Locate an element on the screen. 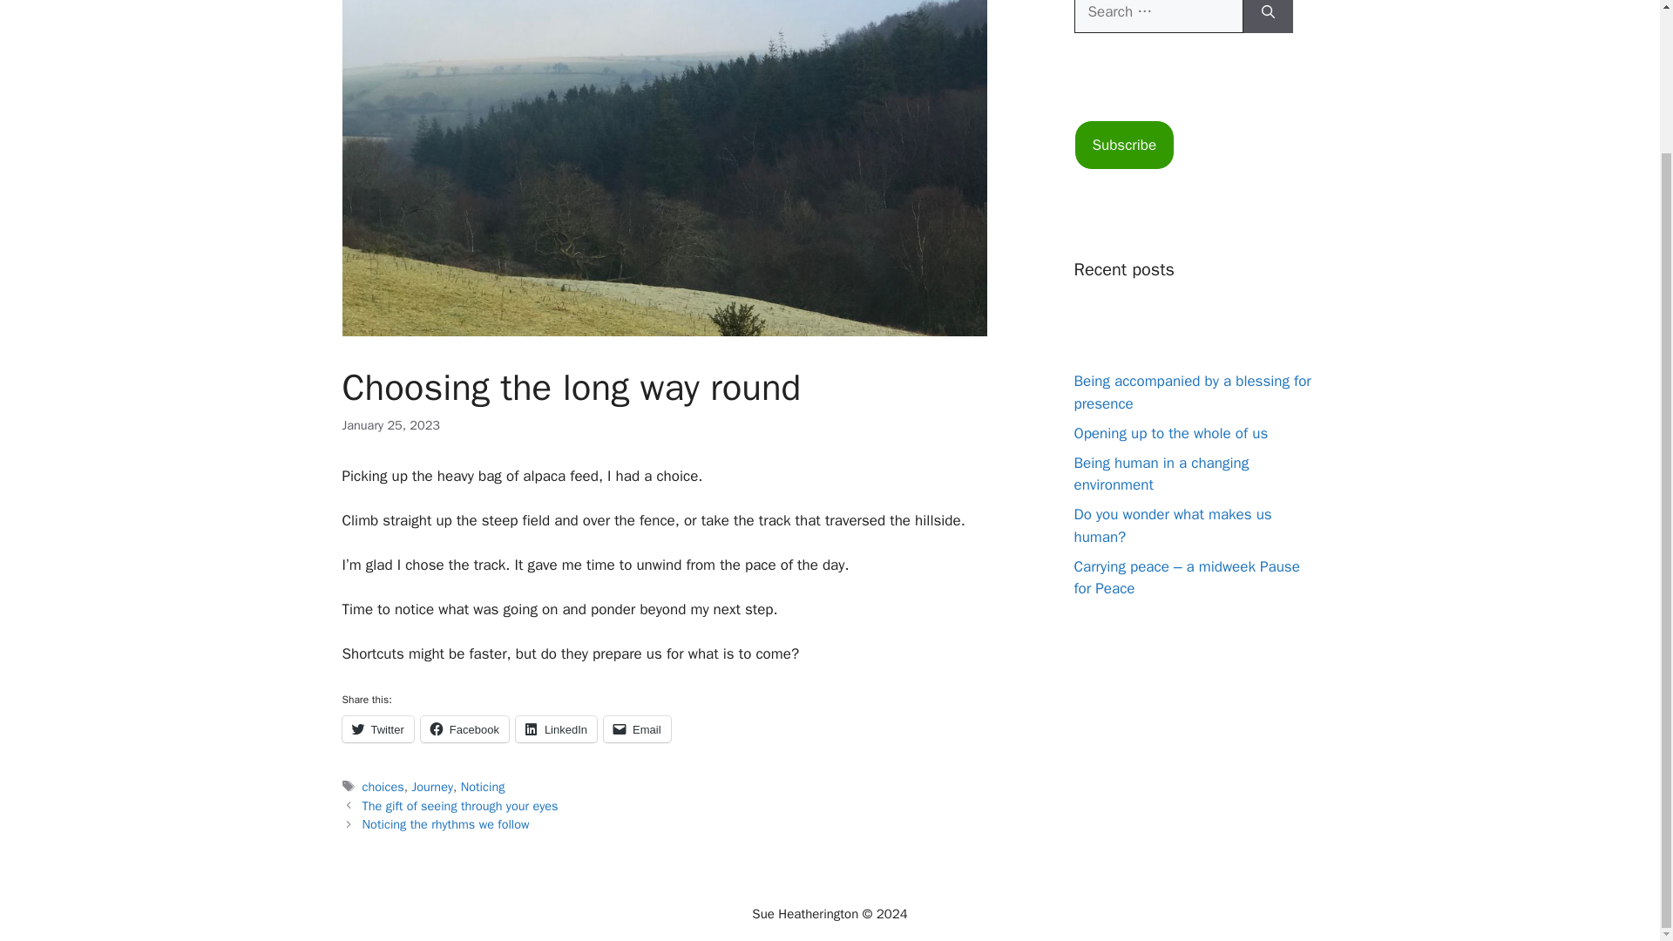  LinkedIn is located at coordinates (556, 728).